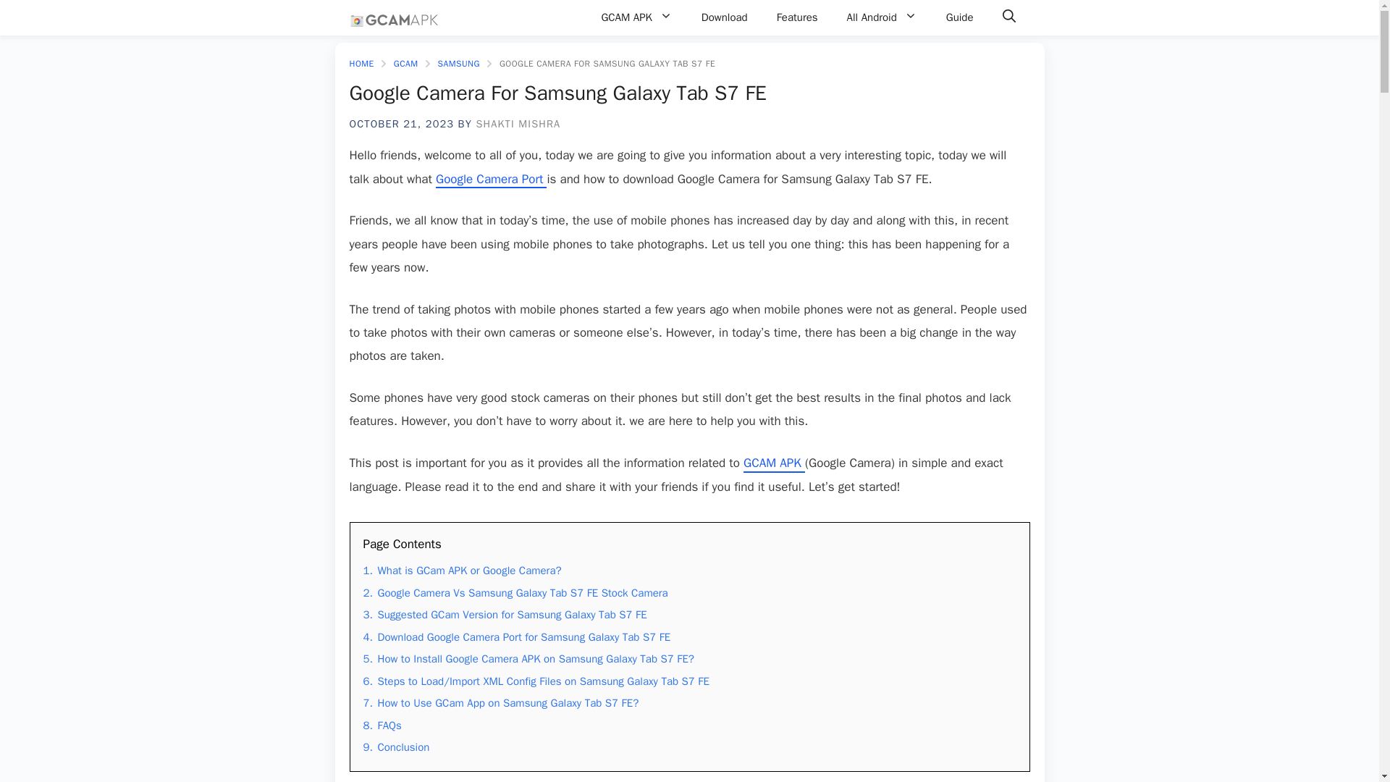 The height and width of the screenshot is (782, 1390). What do you see at coordinates (517, 124) in the screenshot?
I see `View all posts by Shakti Mishra` at bounding box center [517, 124].